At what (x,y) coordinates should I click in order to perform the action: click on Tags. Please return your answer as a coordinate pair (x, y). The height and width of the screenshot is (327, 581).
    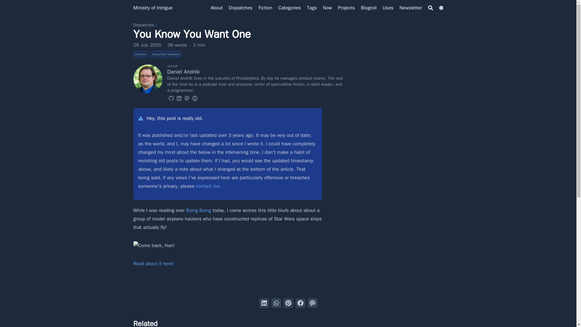
    Looking at the image, I should click on (312, 8).